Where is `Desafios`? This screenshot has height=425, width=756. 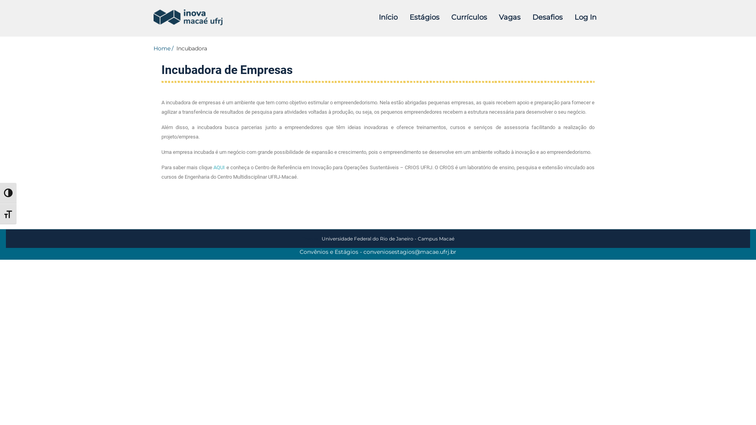
Desafios is located at coordinates (547, 17).